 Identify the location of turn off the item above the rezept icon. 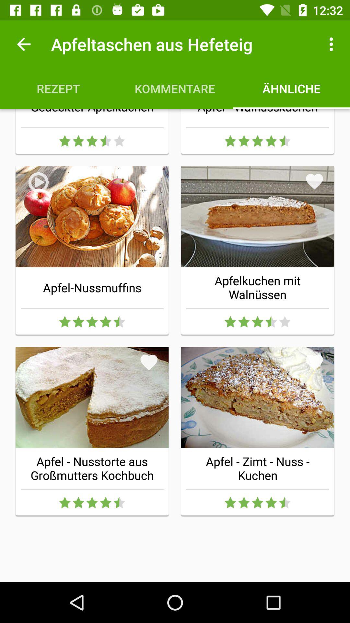
(24, 44).